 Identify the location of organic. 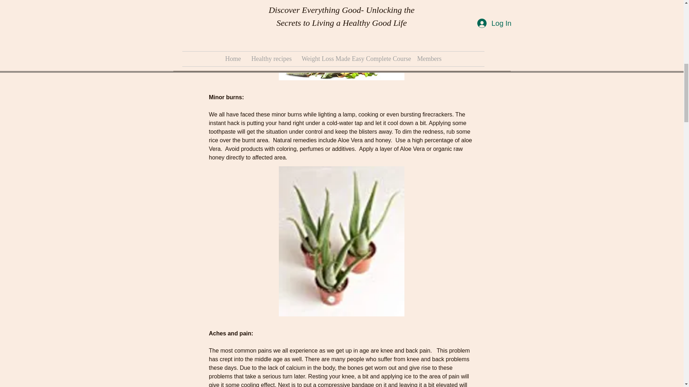
(217, 110).